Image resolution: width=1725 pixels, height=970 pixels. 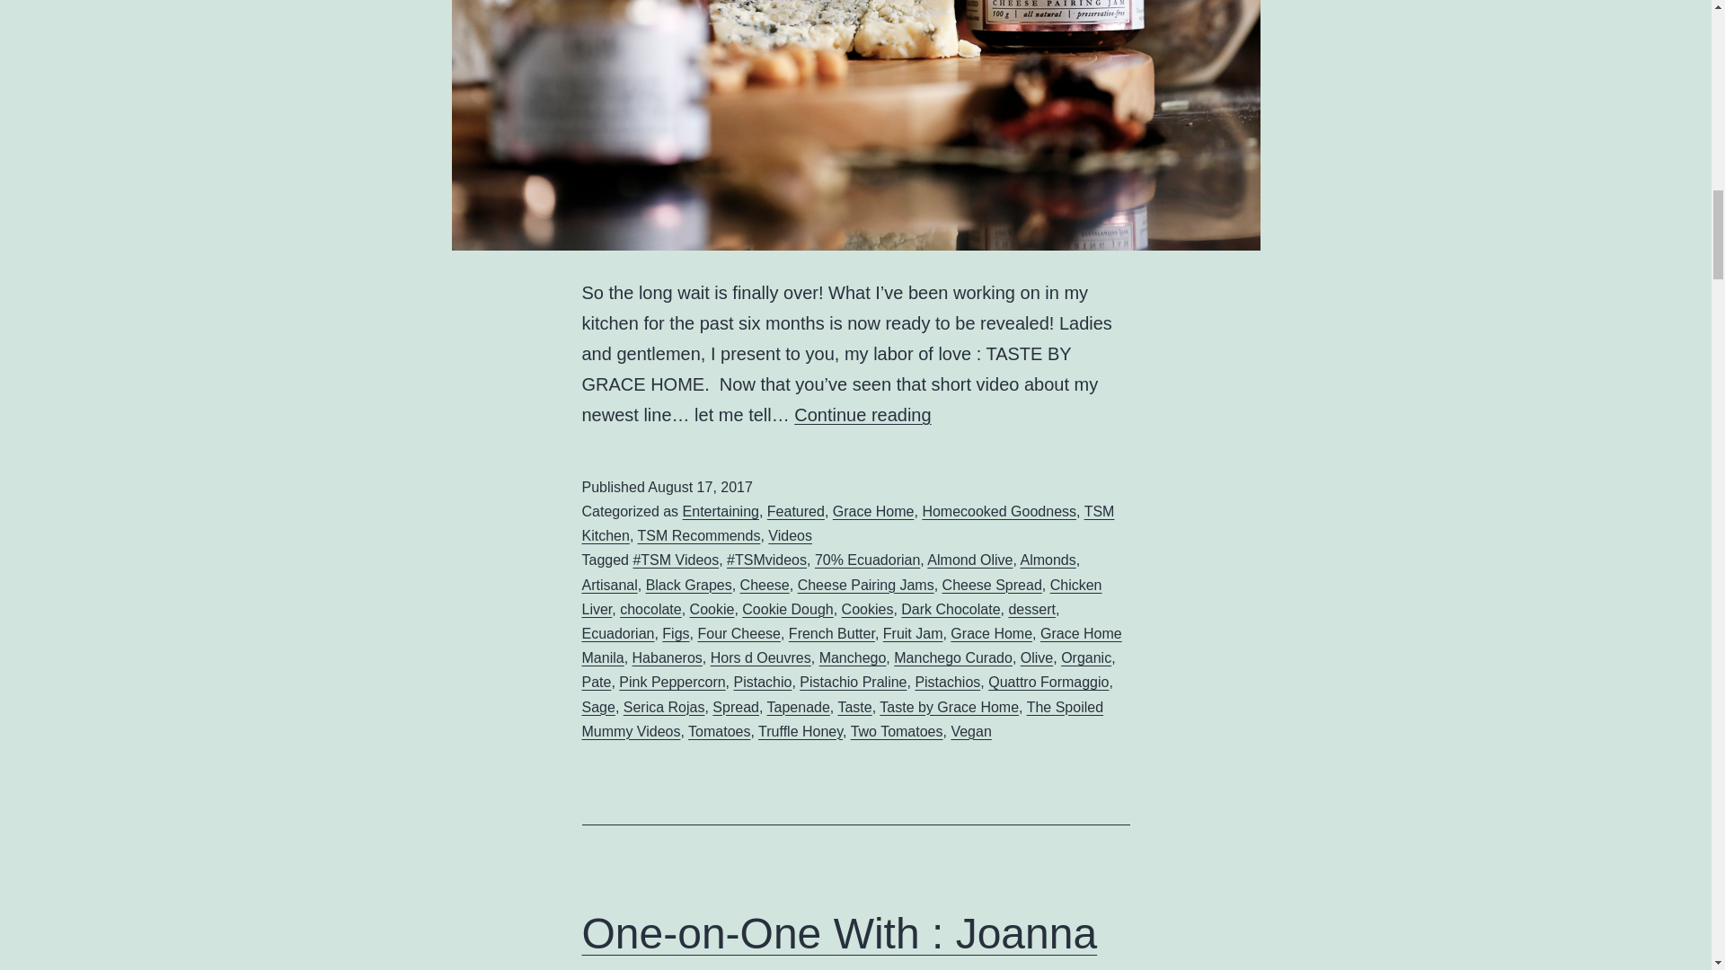 What do you see at coordinates (688, 584) in the screenshot?
I see `Black Grapes` at bounding box center [688, 584].